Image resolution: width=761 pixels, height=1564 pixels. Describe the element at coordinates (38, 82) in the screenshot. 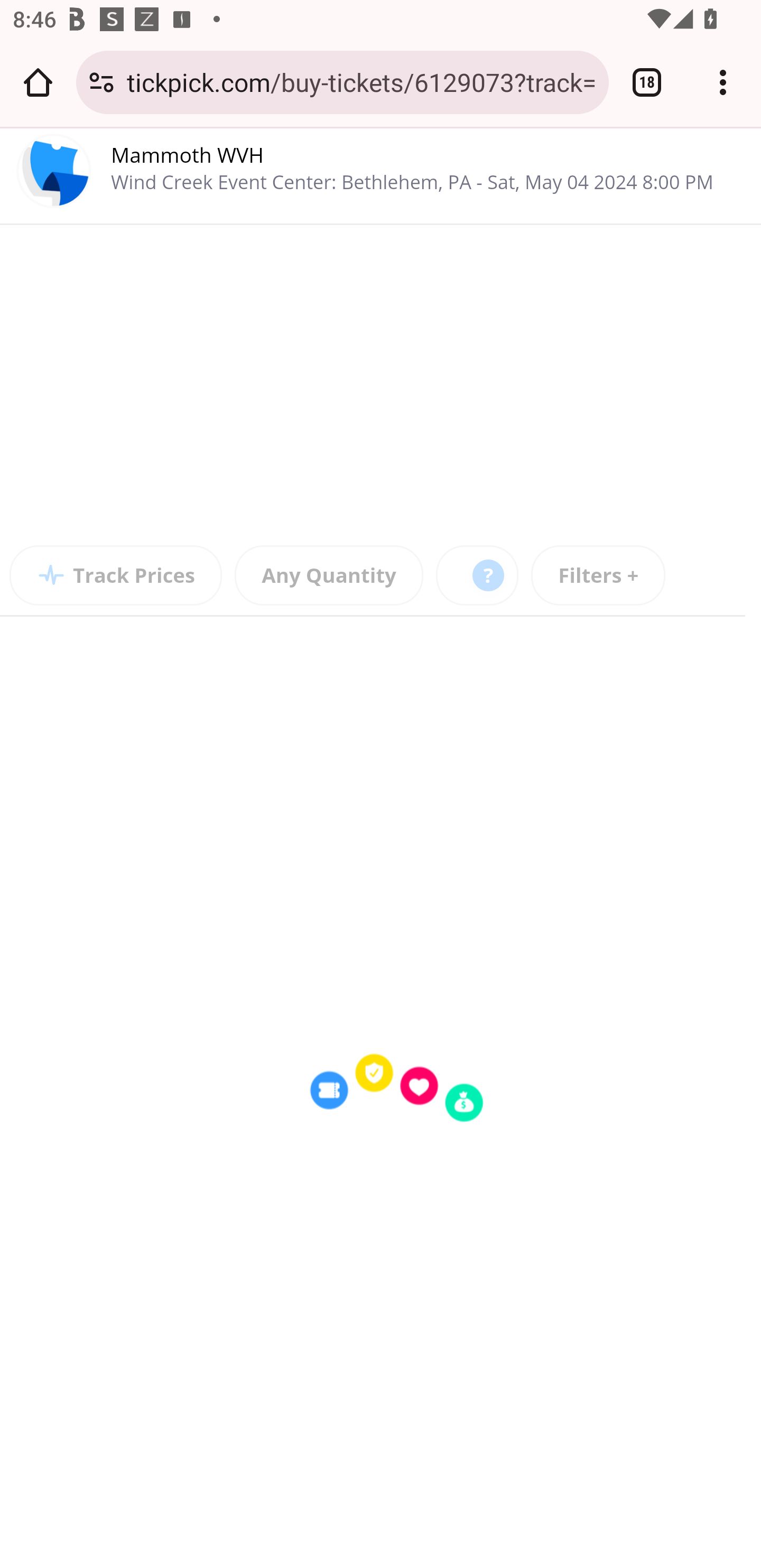

I see `Open the home page` at that location.